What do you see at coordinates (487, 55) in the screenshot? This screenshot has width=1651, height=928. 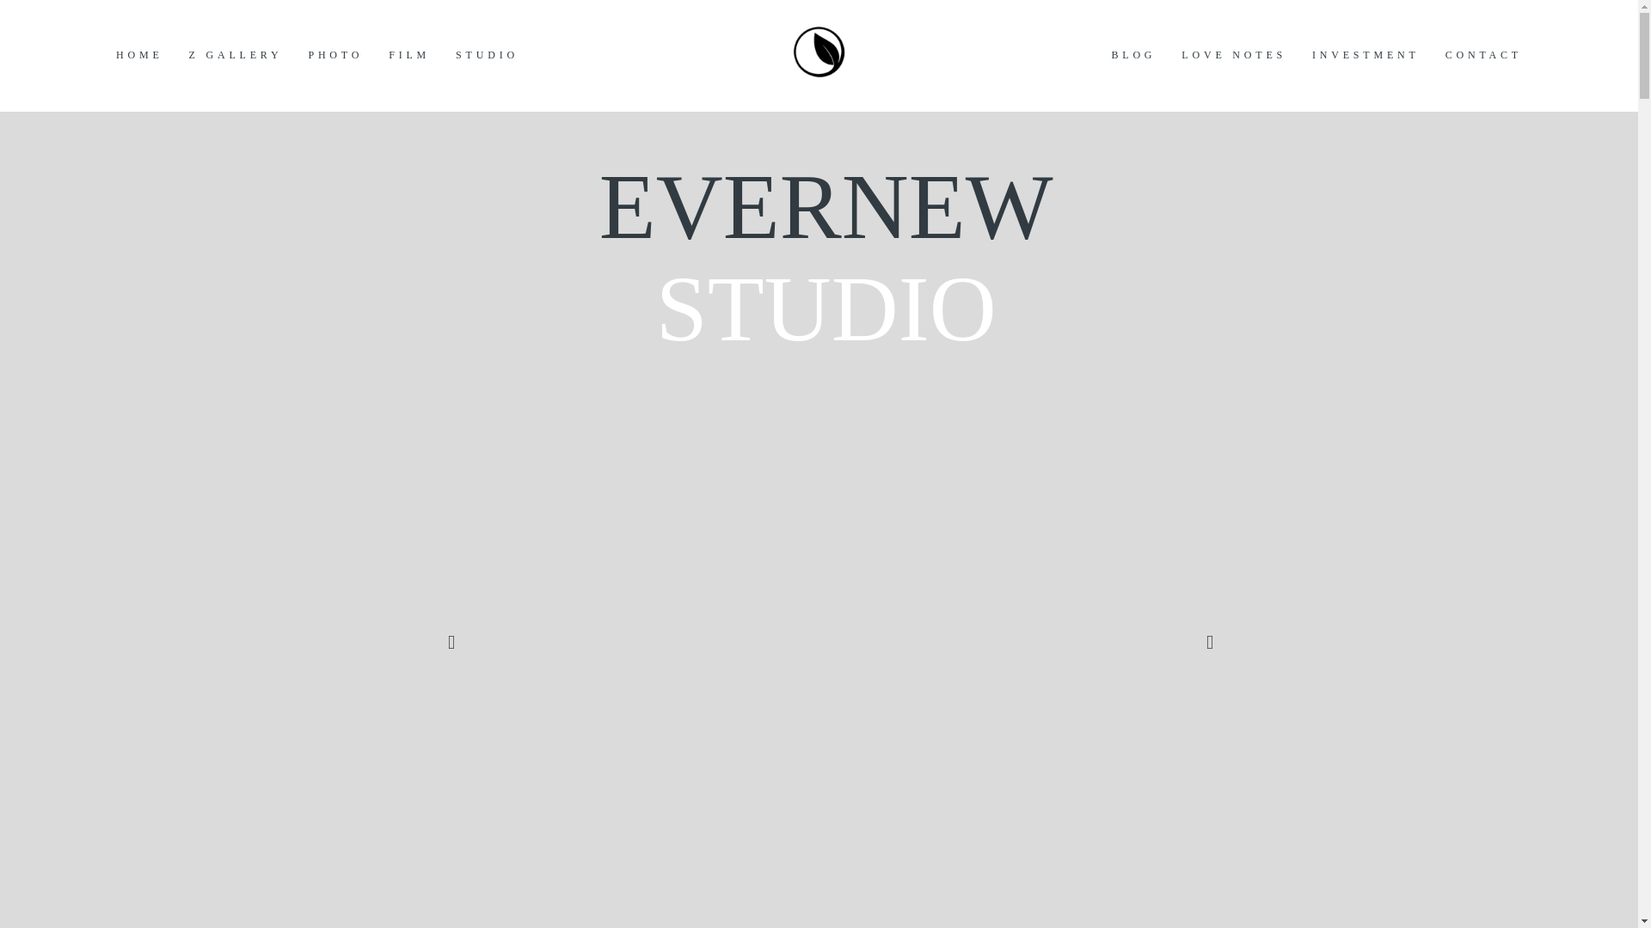 I see `STUDIO` at bounding box center [487, 55].